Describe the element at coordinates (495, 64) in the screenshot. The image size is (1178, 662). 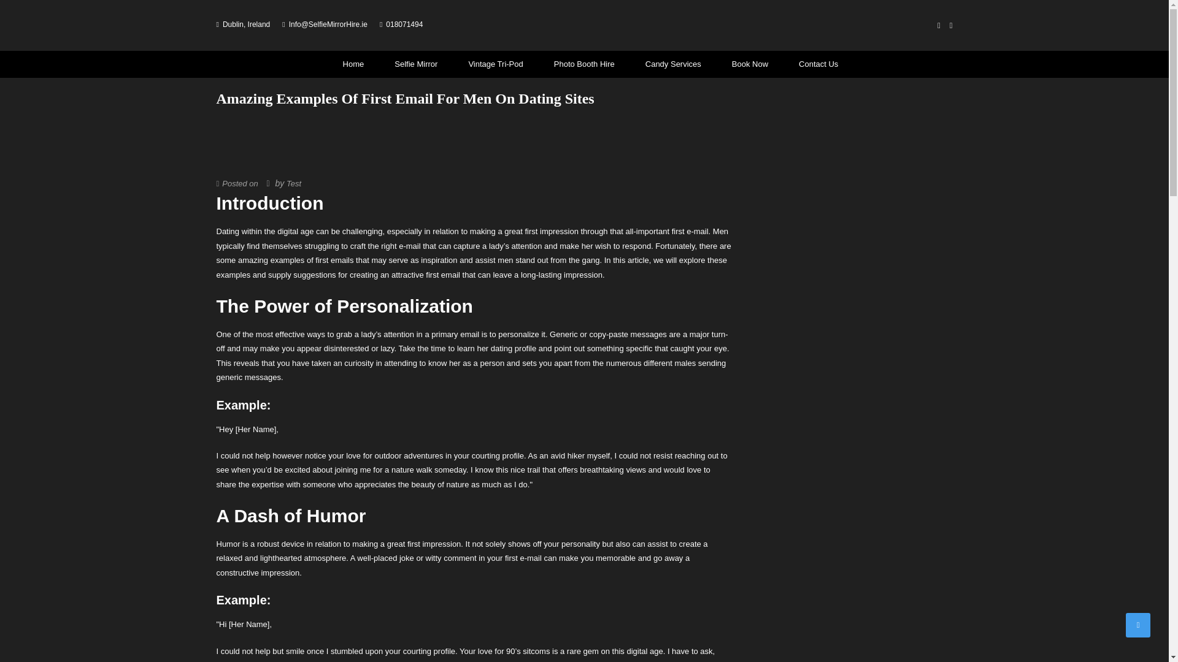
I see `Vintage Tri-Pod` at that location.